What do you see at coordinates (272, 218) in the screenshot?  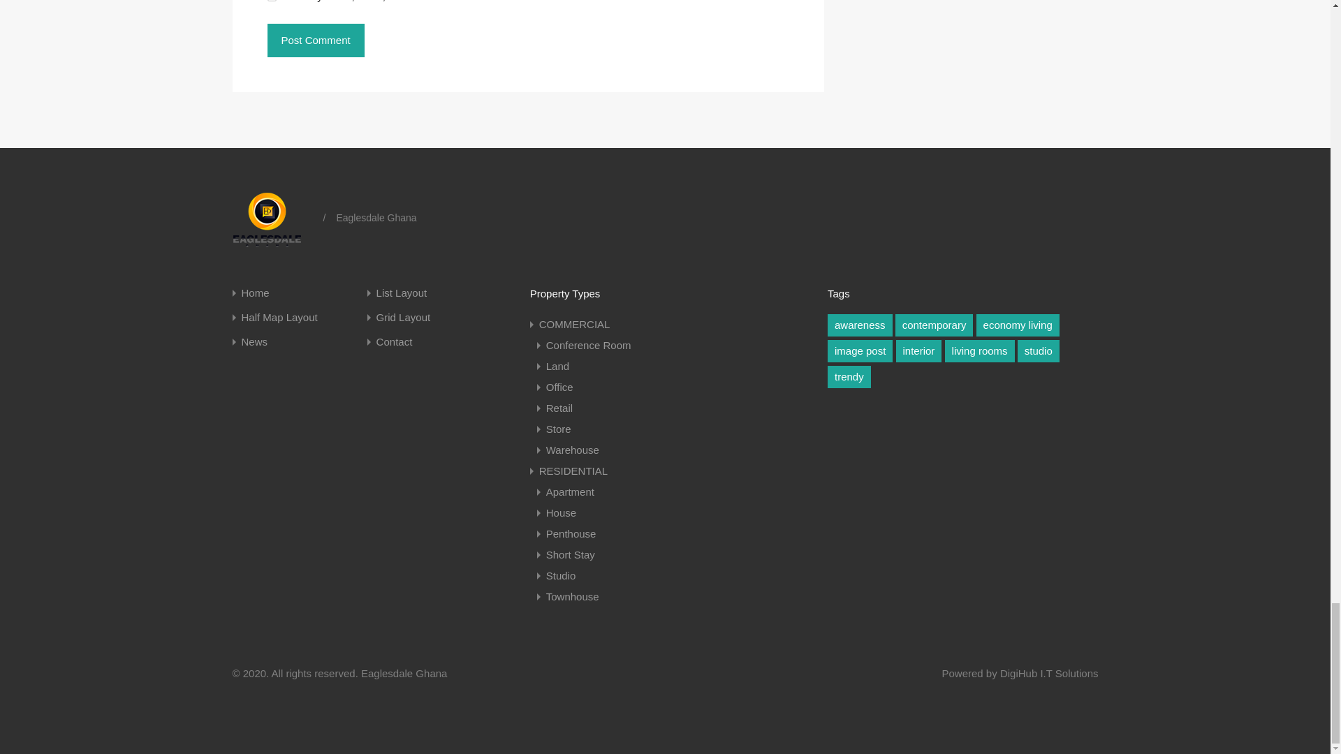 I see `Eaglesdale Ghana` at bounding box center [272, 218].